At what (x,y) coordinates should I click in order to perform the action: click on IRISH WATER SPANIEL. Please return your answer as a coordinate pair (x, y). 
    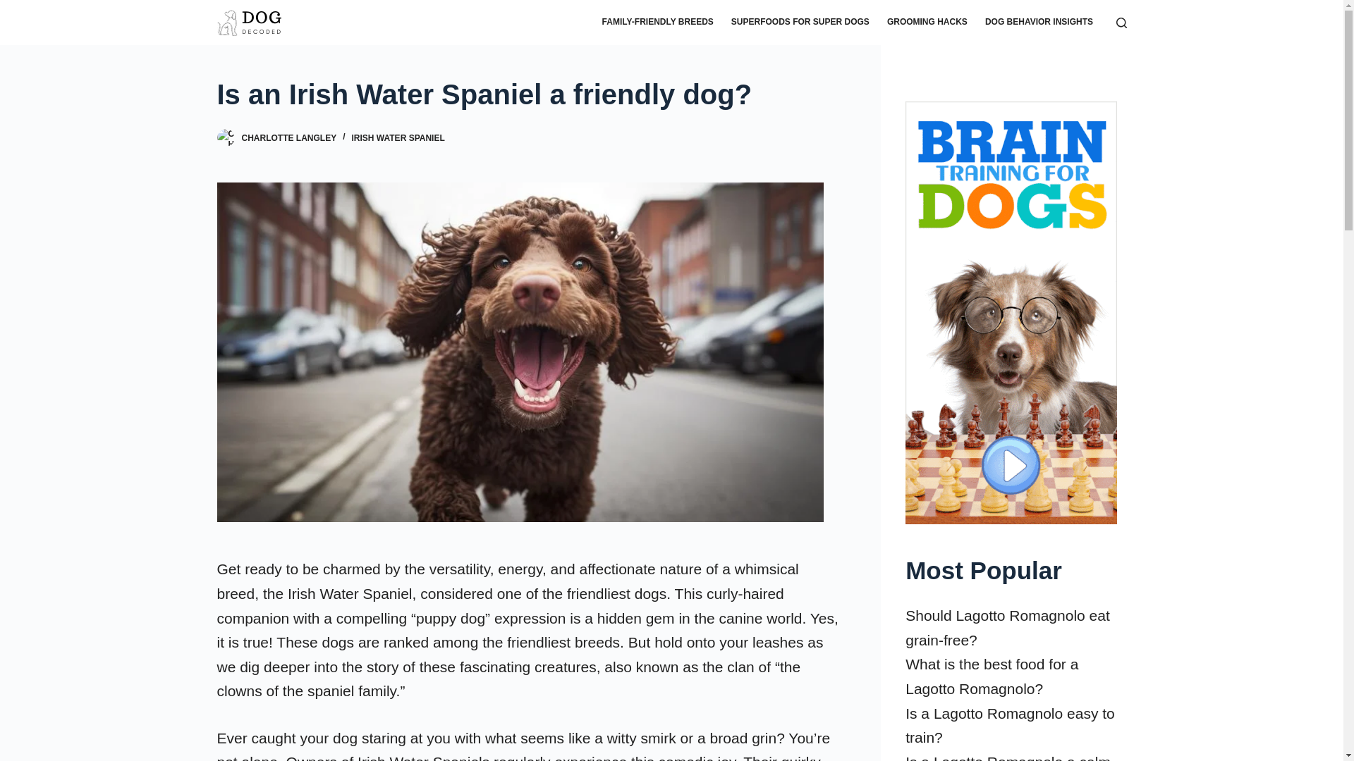
    Looking at the image, I should click on (398, 138).